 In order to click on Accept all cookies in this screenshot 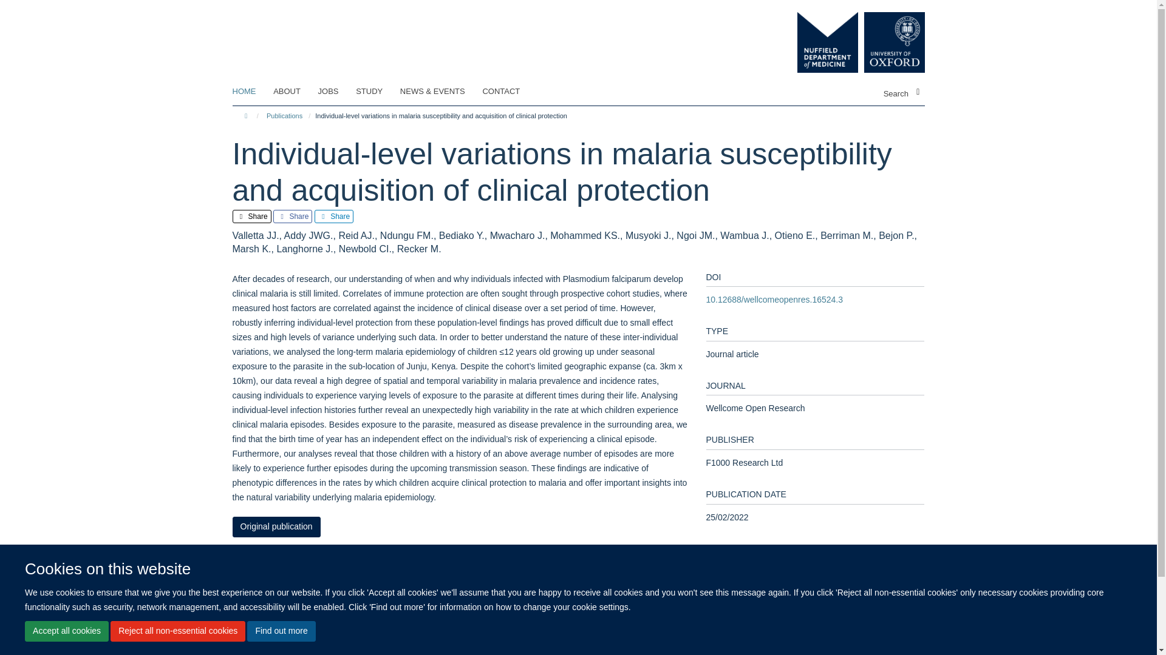, I will do `click(66, 631)`.